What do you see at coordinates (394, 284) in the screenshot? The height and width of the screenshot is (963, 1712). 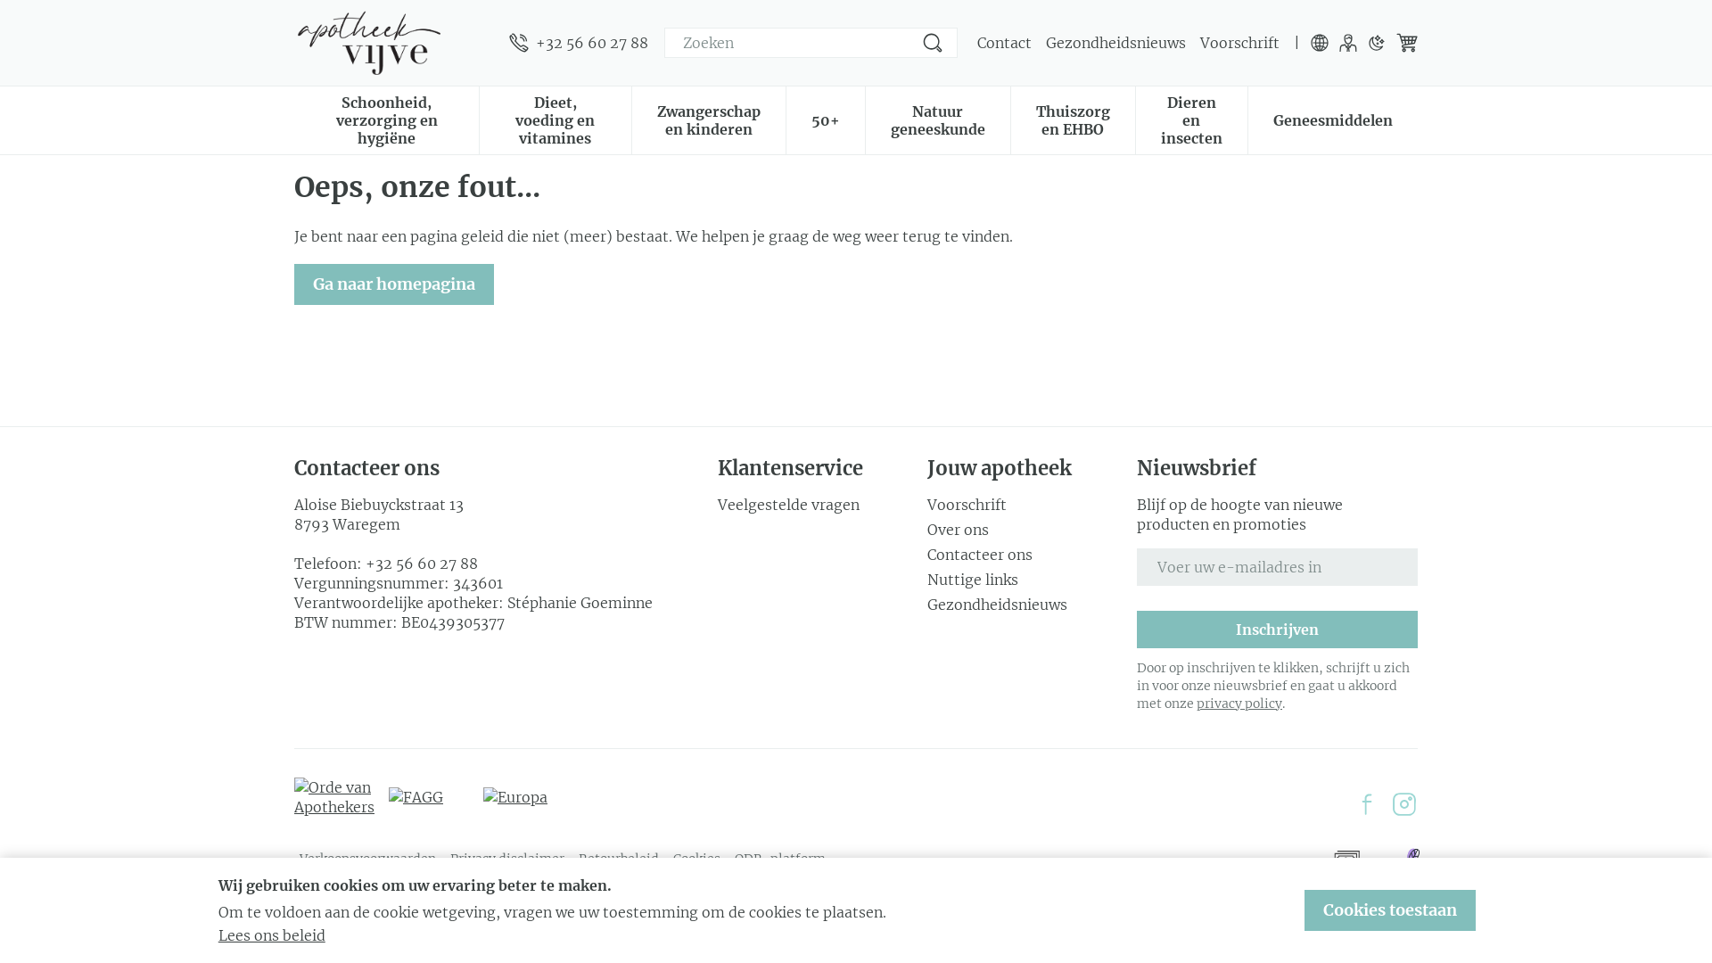 I see `Ga naar homepagina` at bounding box center [394, 284].